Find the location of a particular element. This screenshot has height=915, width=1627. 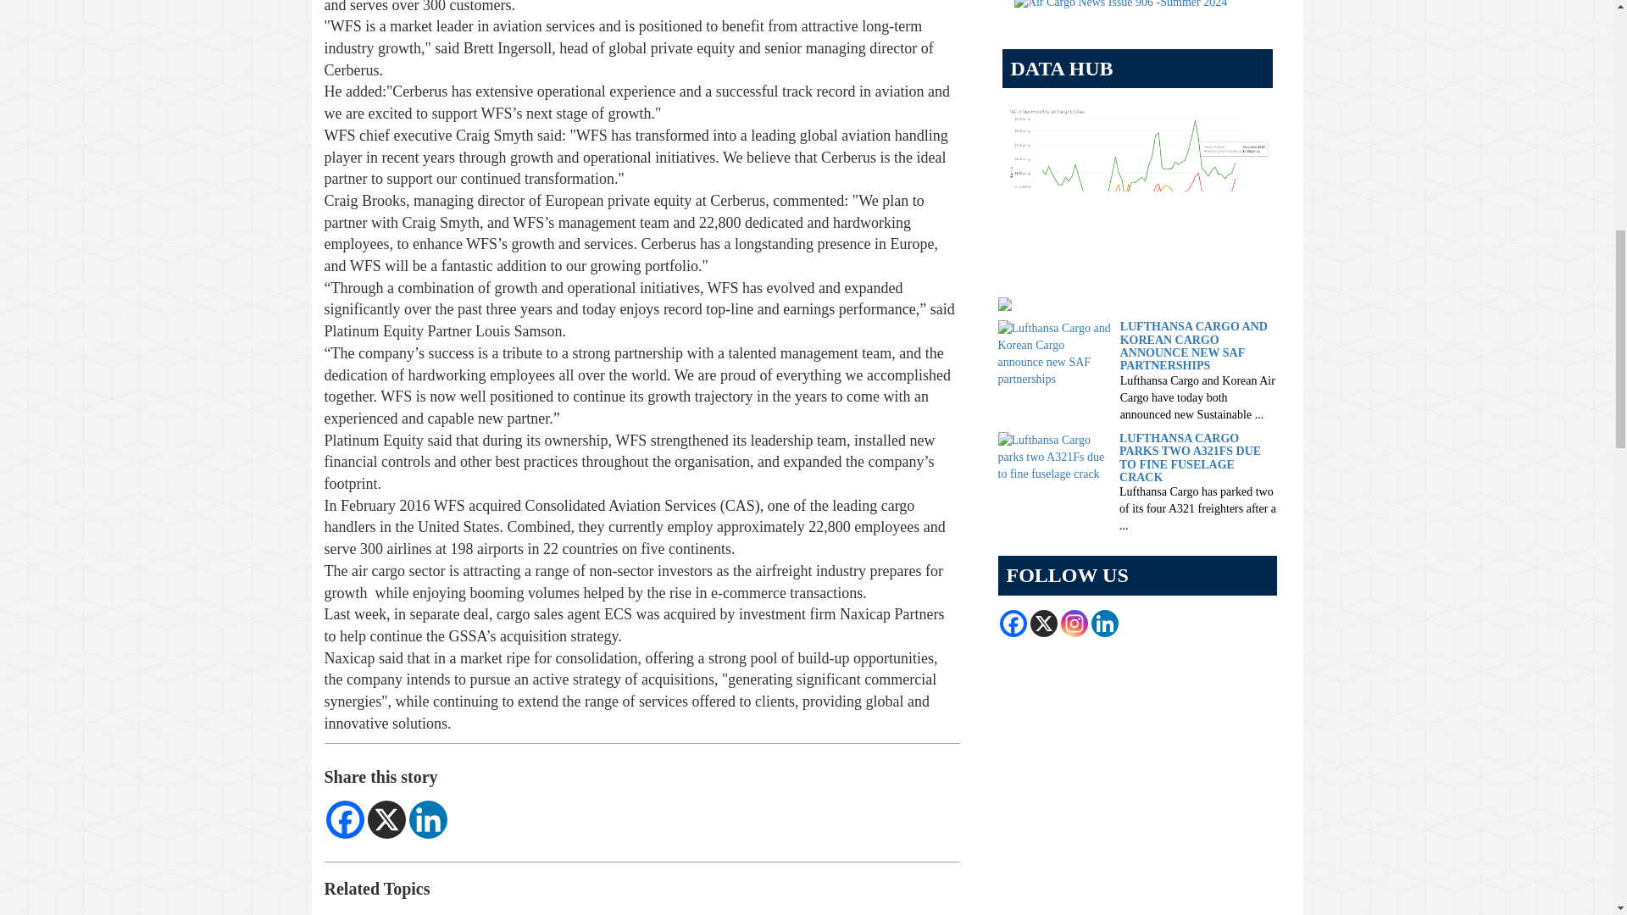

Linkedin is located at coordinates (427, 820).